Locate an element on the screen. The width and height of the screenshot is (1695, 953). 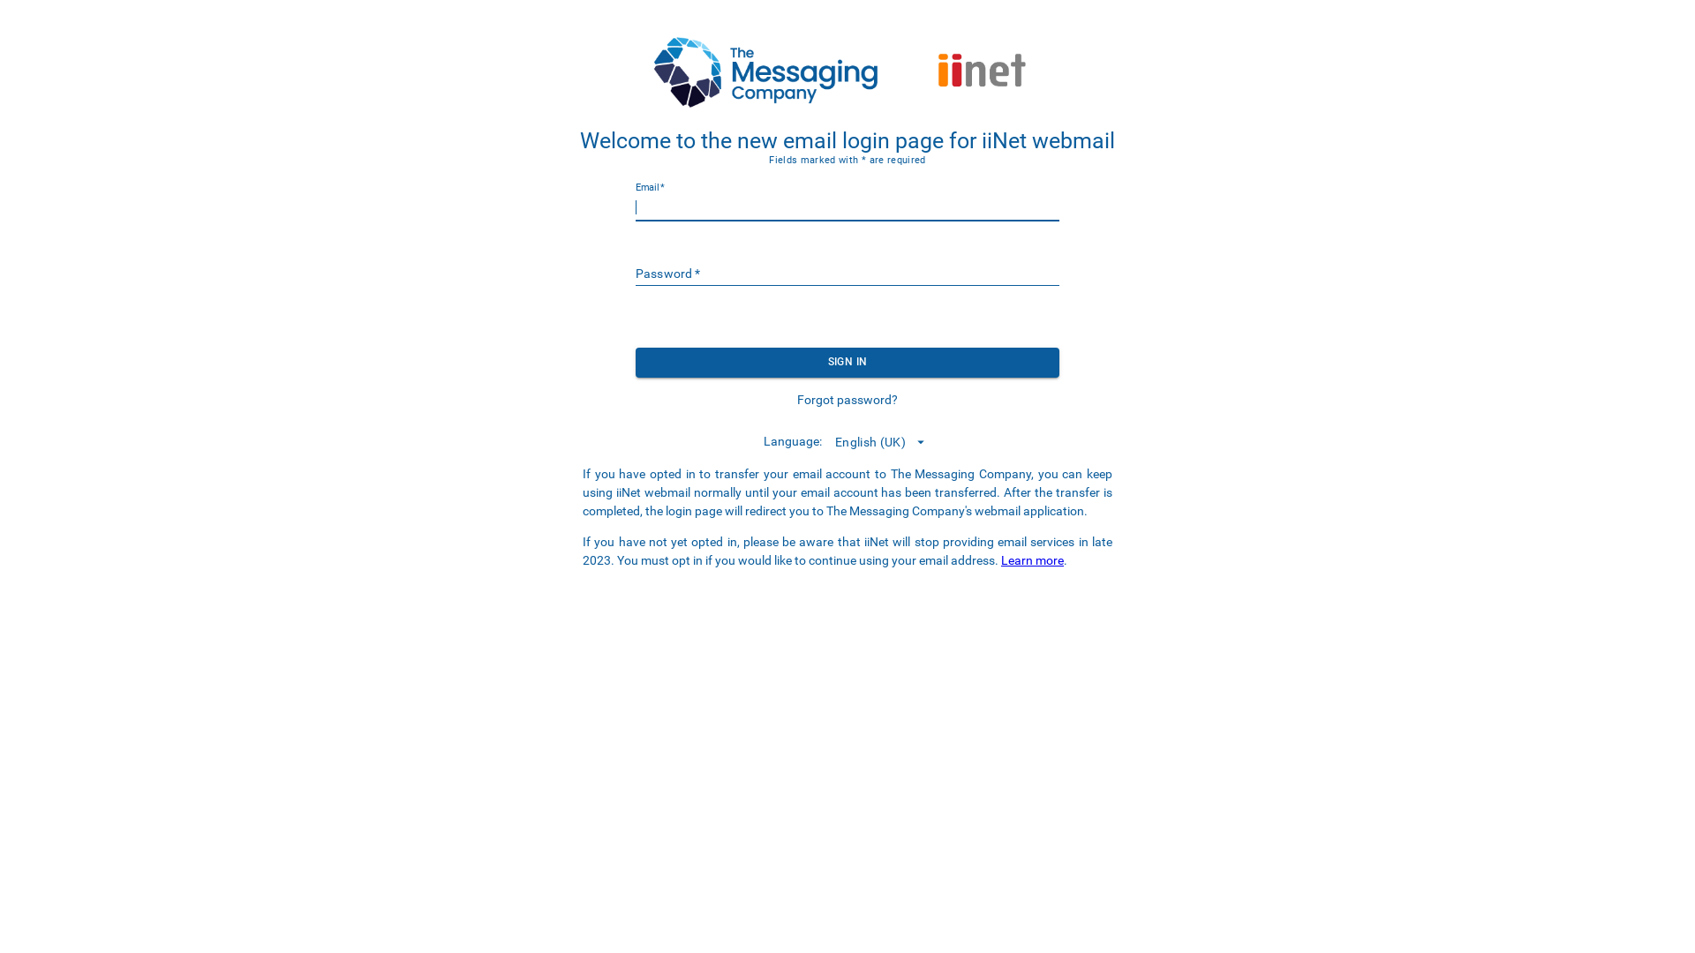
English (UK) is located at coordinates (881, 443).